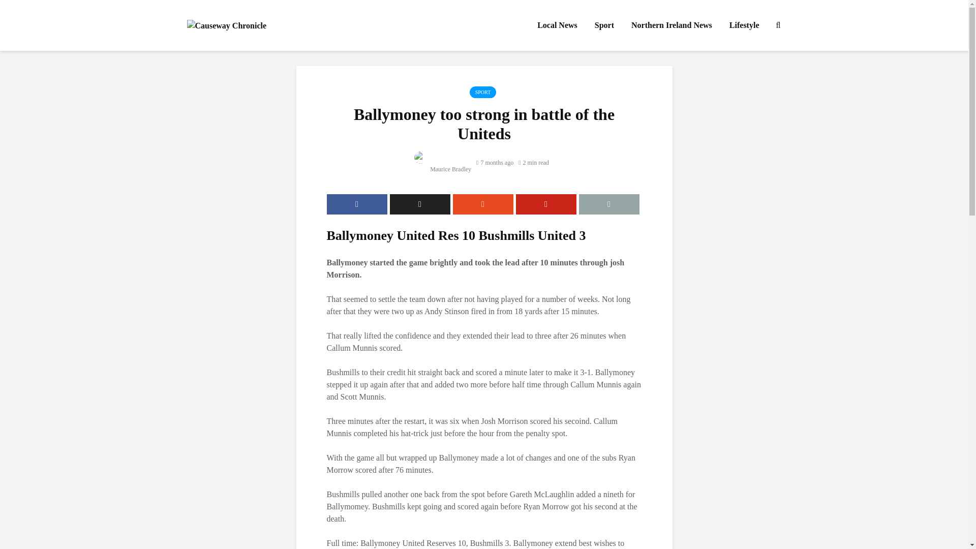 This screenshot has height=549, width=976. What do you see at coordinates (483, 92) in the screenshot?
I see `SPORT` at bounding box center [483, 92].